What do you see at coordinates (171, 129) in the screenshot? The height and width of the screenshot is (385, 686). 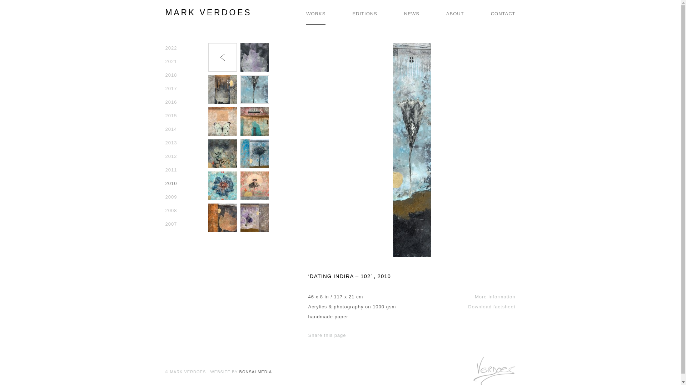 I see `2014` at bounding box center [171, 129].